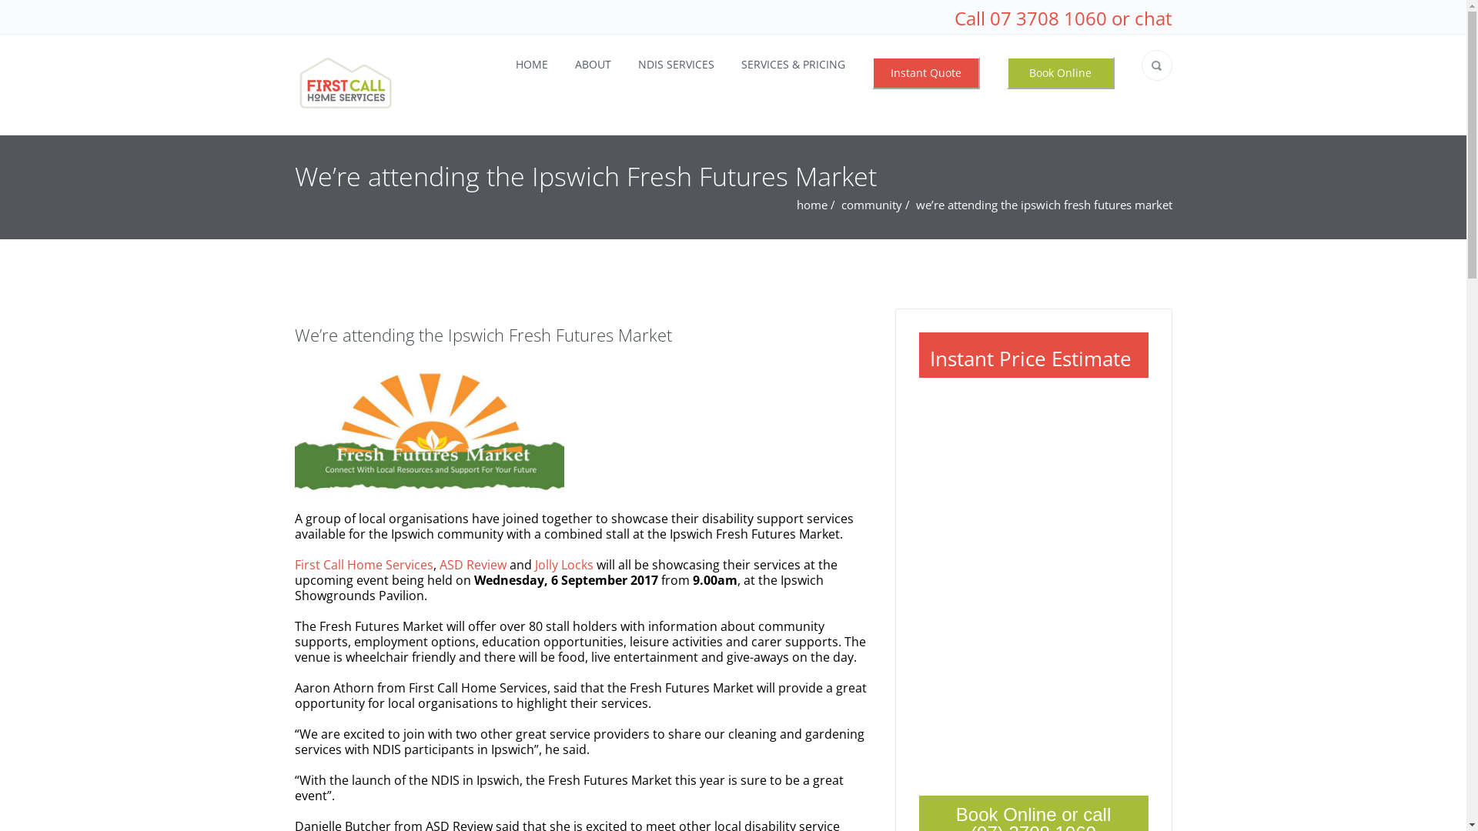 This screenshot has width=1478, height=831. I want to click on chat, so click(1153, 18).